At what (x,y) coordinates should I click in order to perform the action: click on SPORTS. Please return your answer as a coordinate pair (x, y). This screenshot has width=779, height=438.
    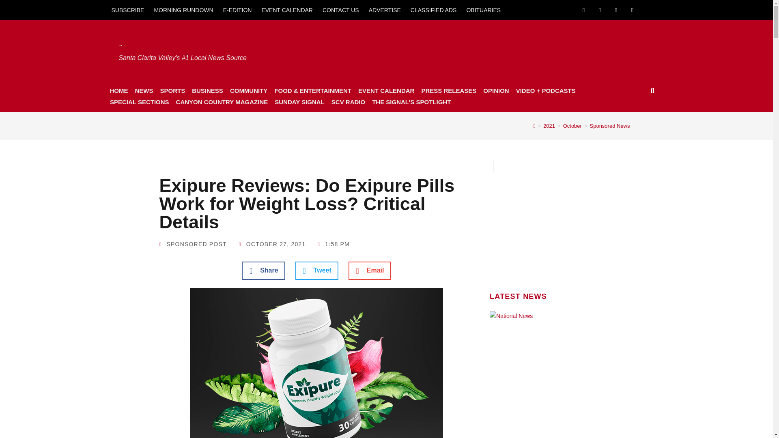
    Looking at the image, I should click on (172, 90).